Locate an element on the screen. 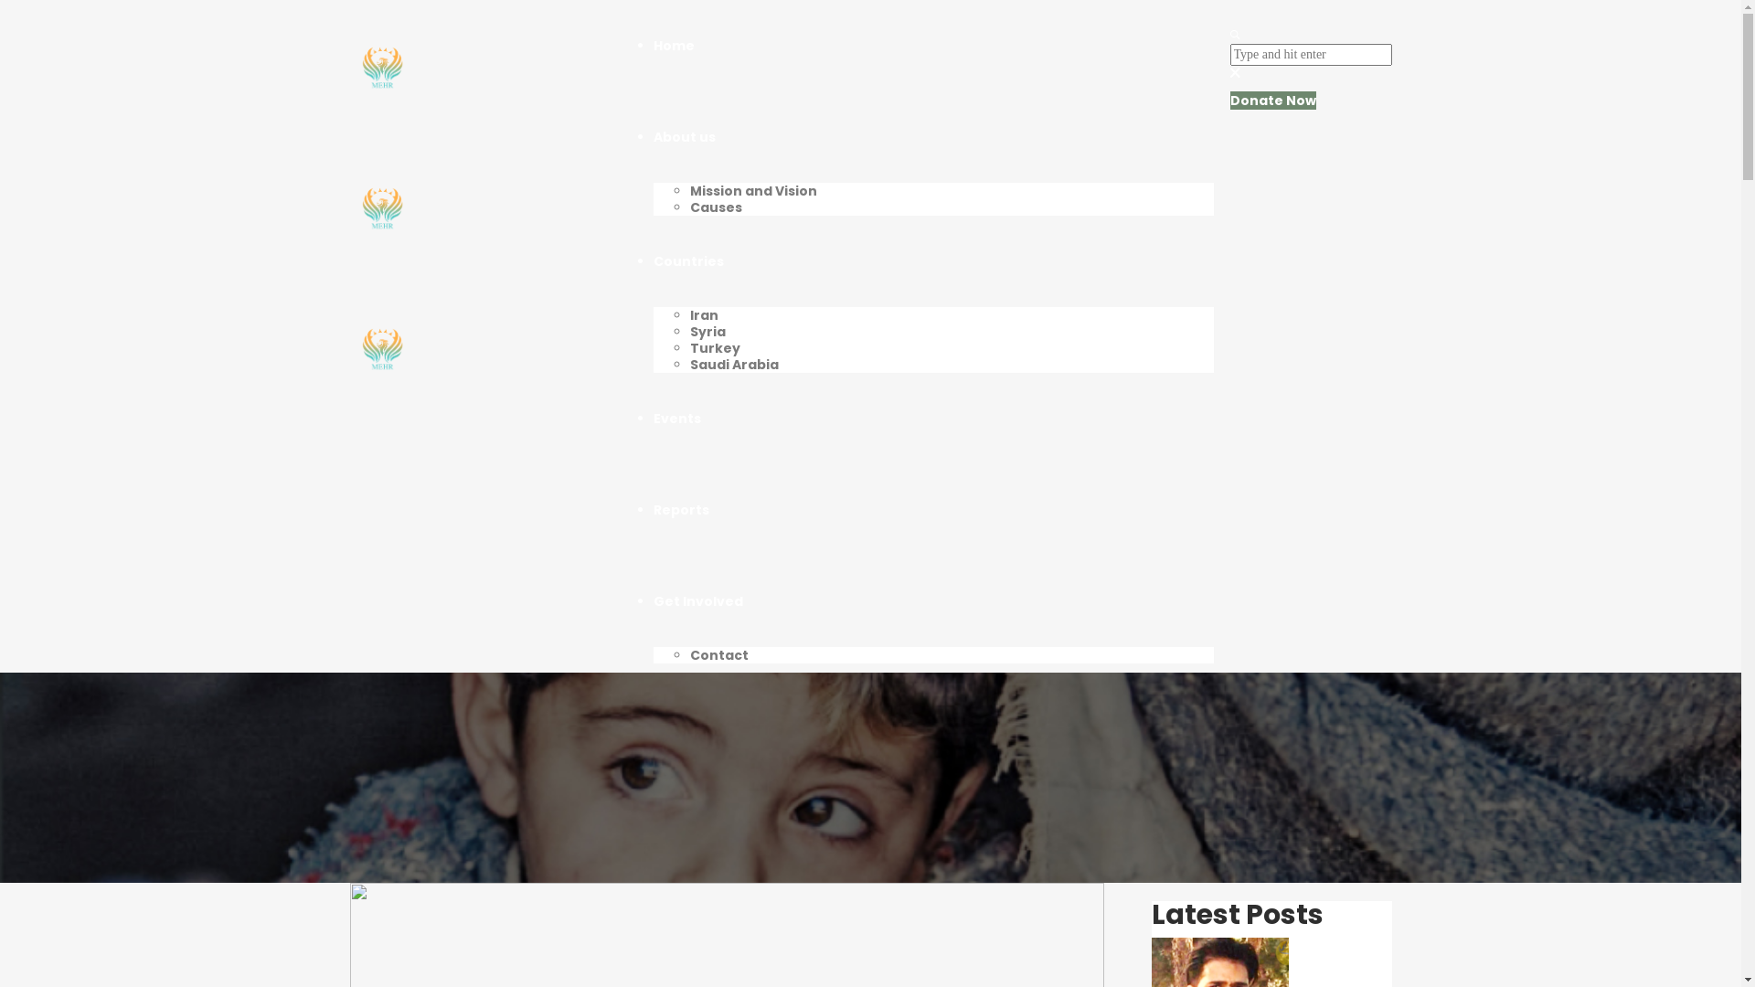 The image size is (1755, 987). Contact is located at coordinates (719, 655).